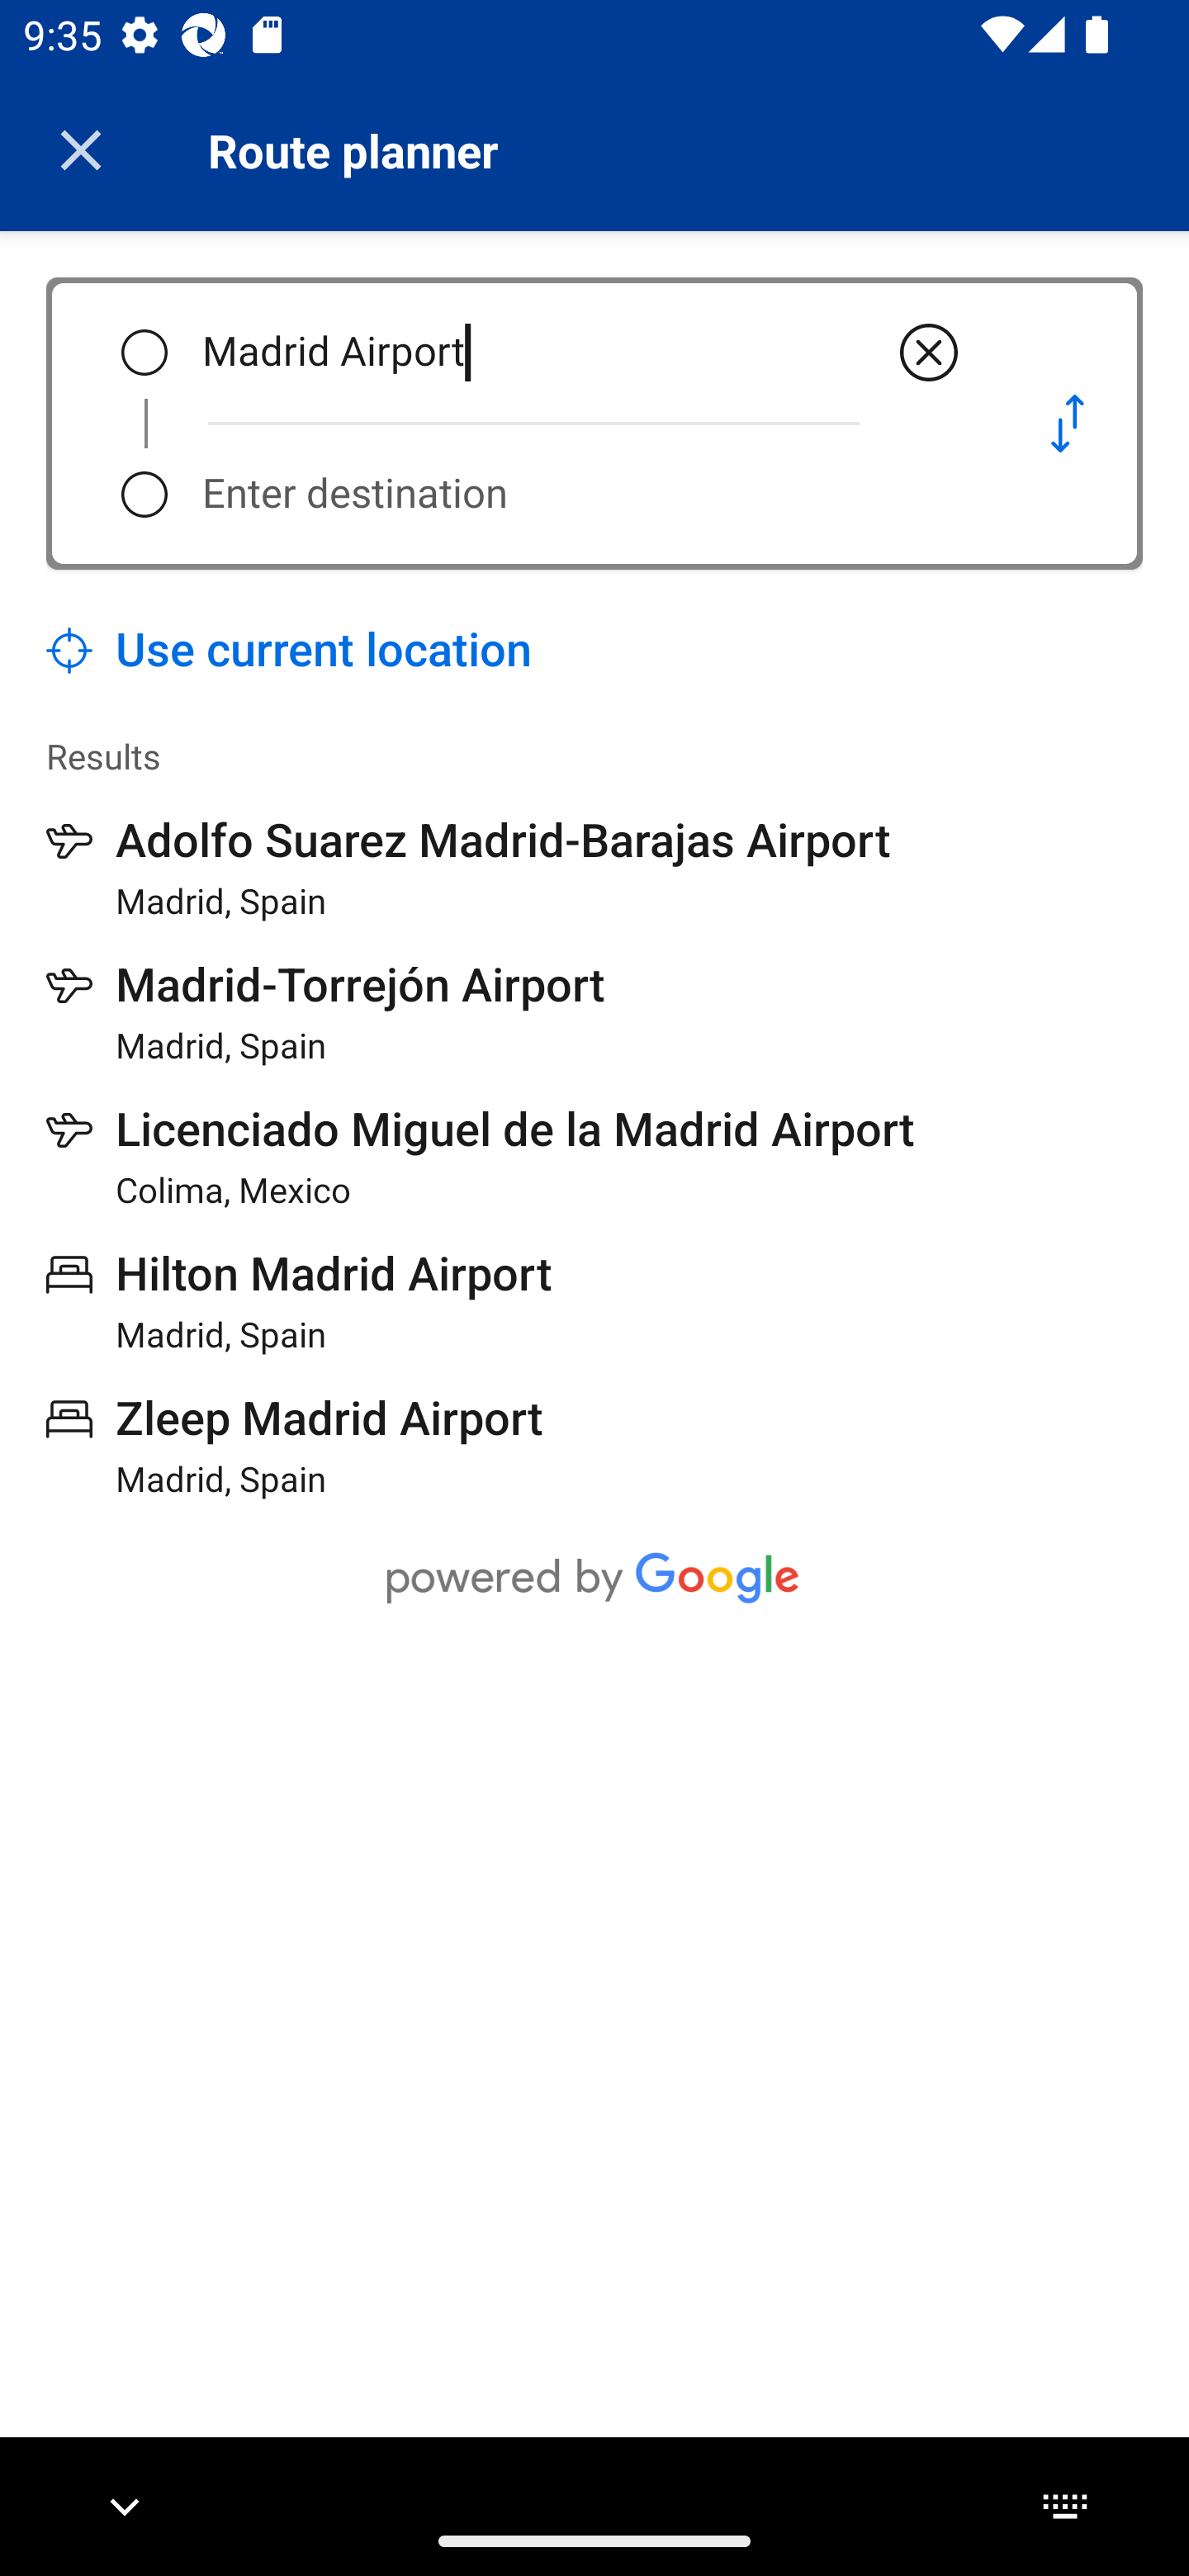 The width and height of the screenshot is (1189, 2576). Describe the element at coordinates (929, 353) in the screenshot. I see `Clear` at that location.